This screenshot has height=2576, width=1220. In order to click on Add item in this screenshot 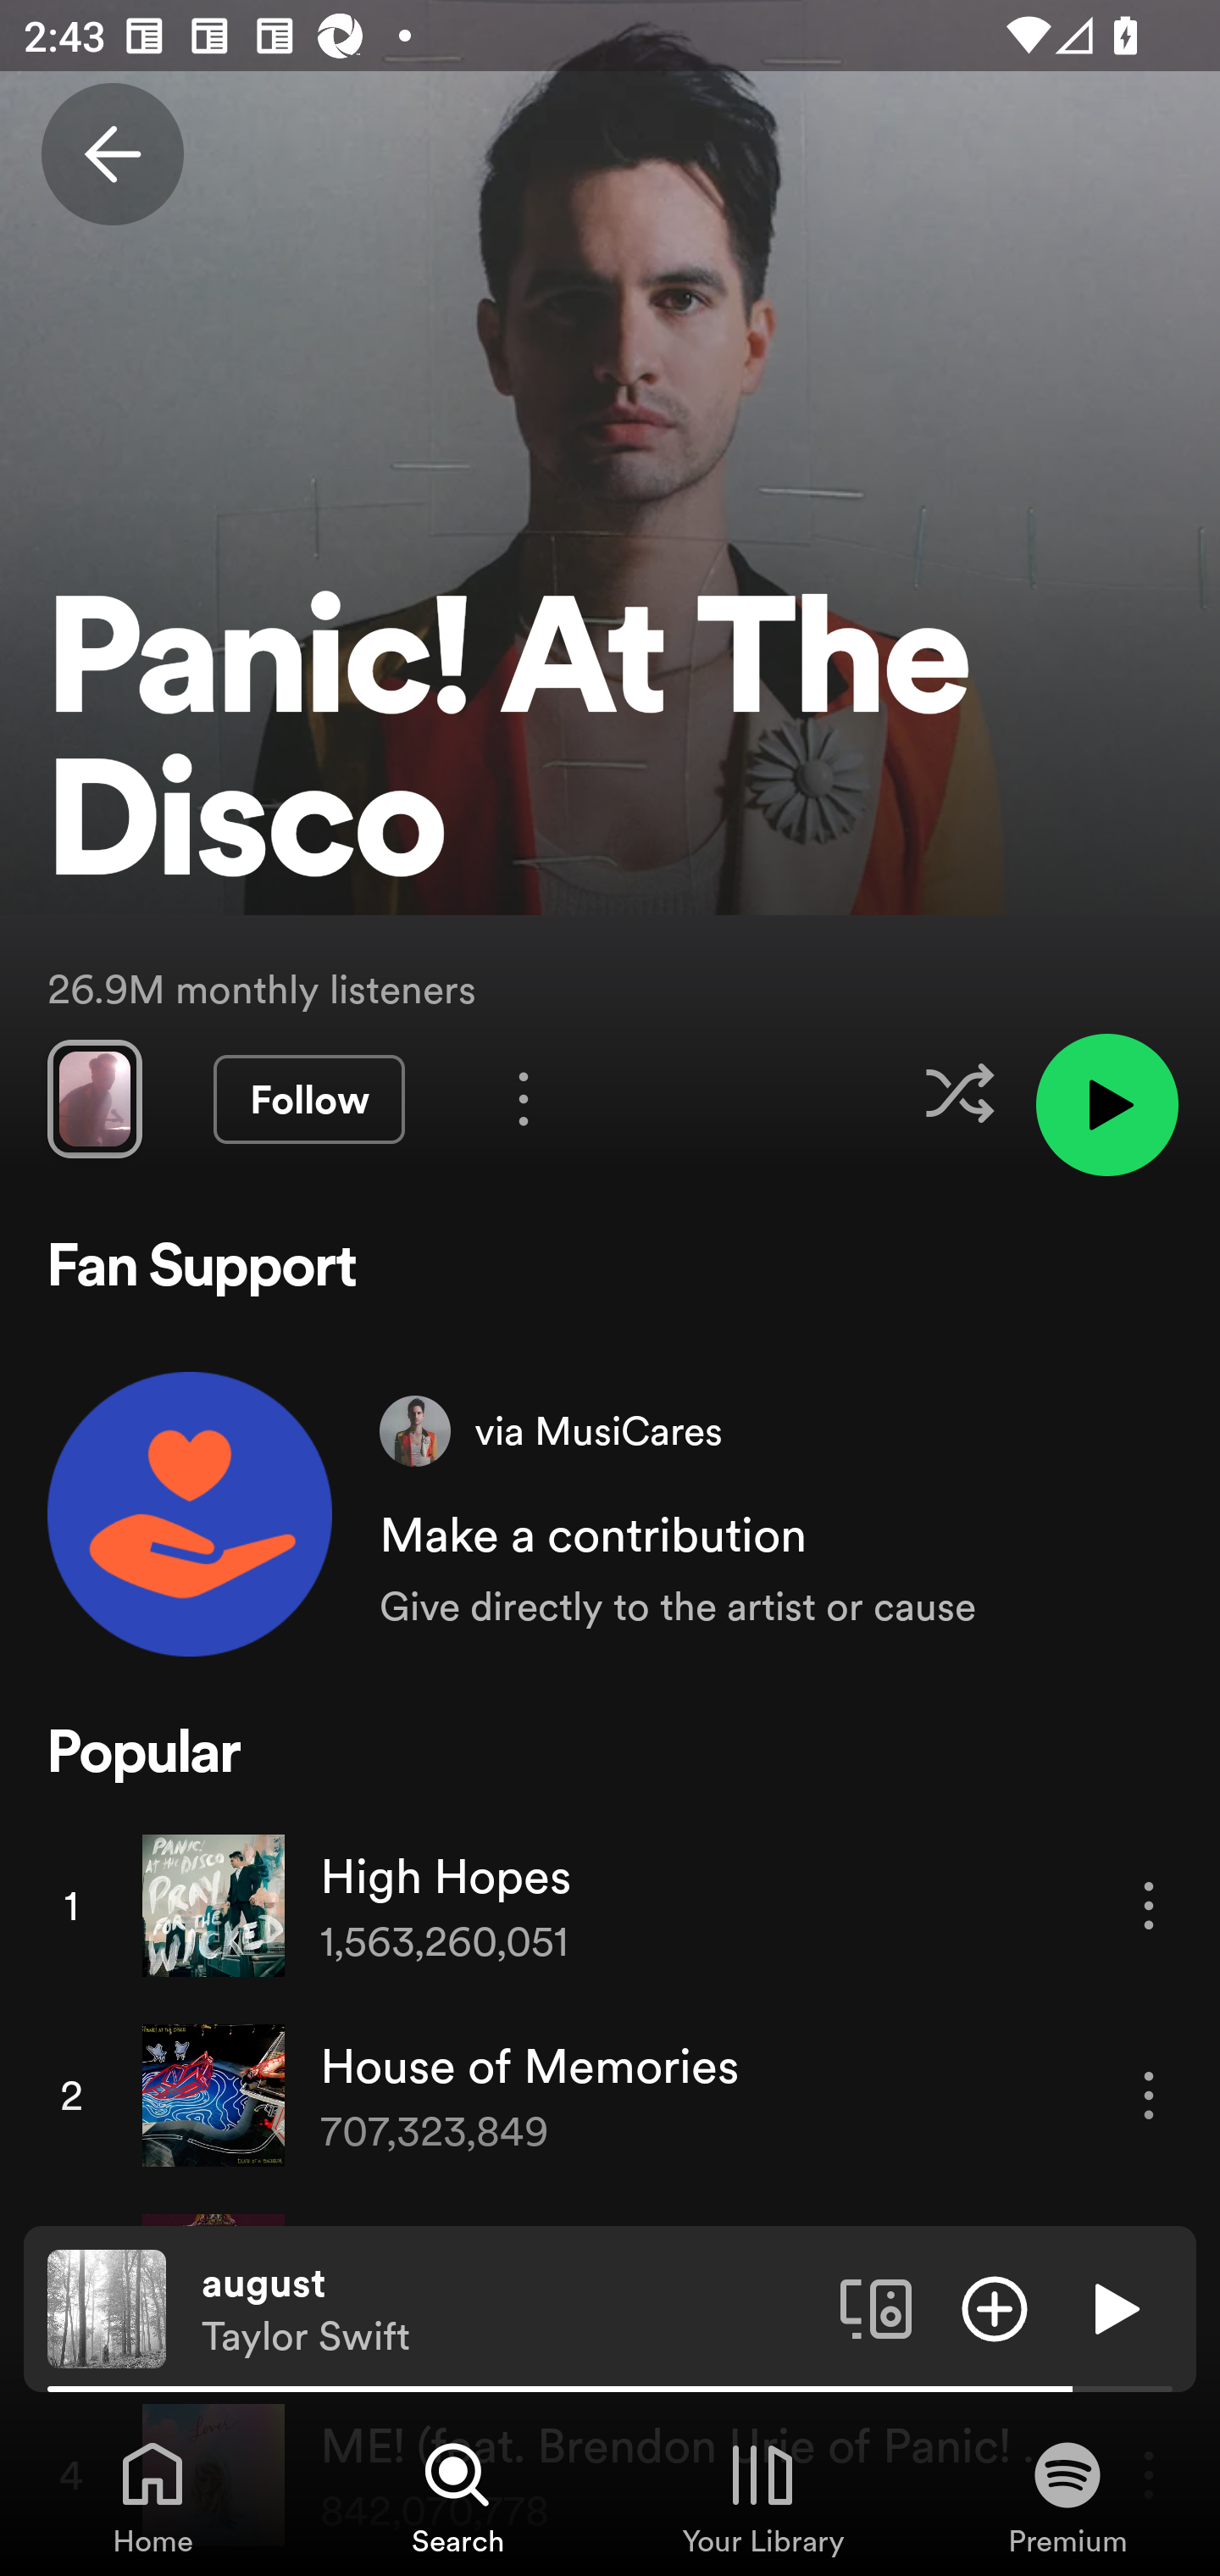, I will do `click(995, 2307)`.